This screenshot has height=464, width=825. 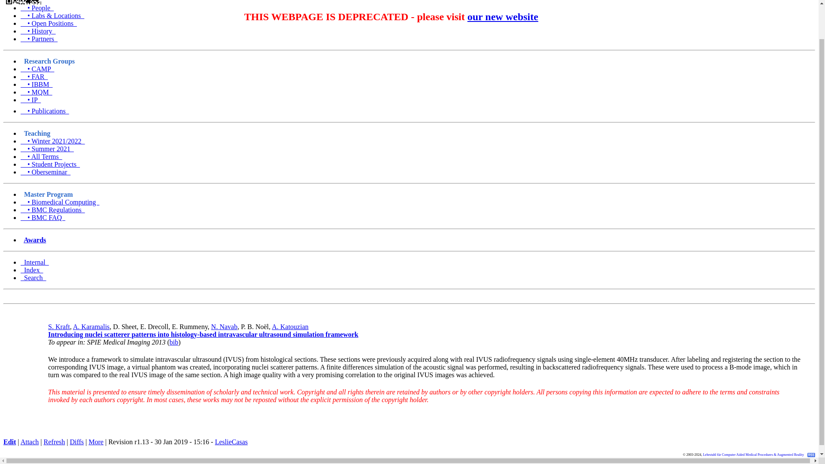 I want to click on S. Kraft, so click(x=59, y=327).